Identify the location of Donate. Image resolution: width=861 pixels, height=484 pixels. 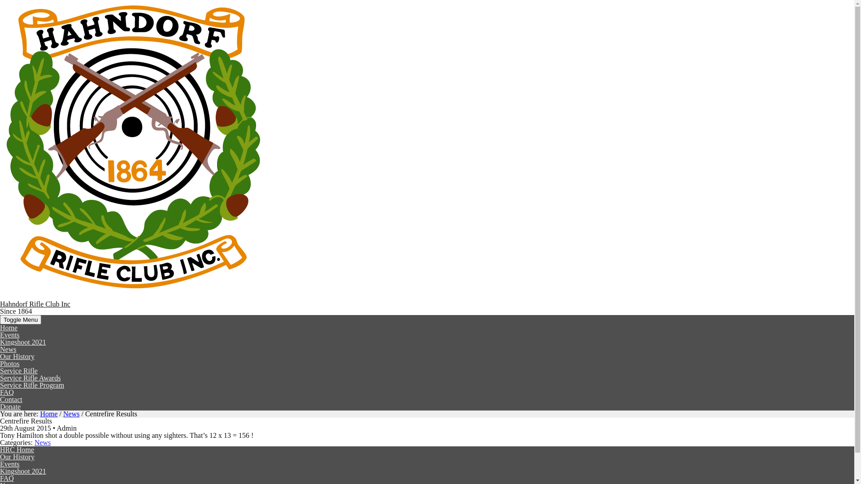
(10, 407).